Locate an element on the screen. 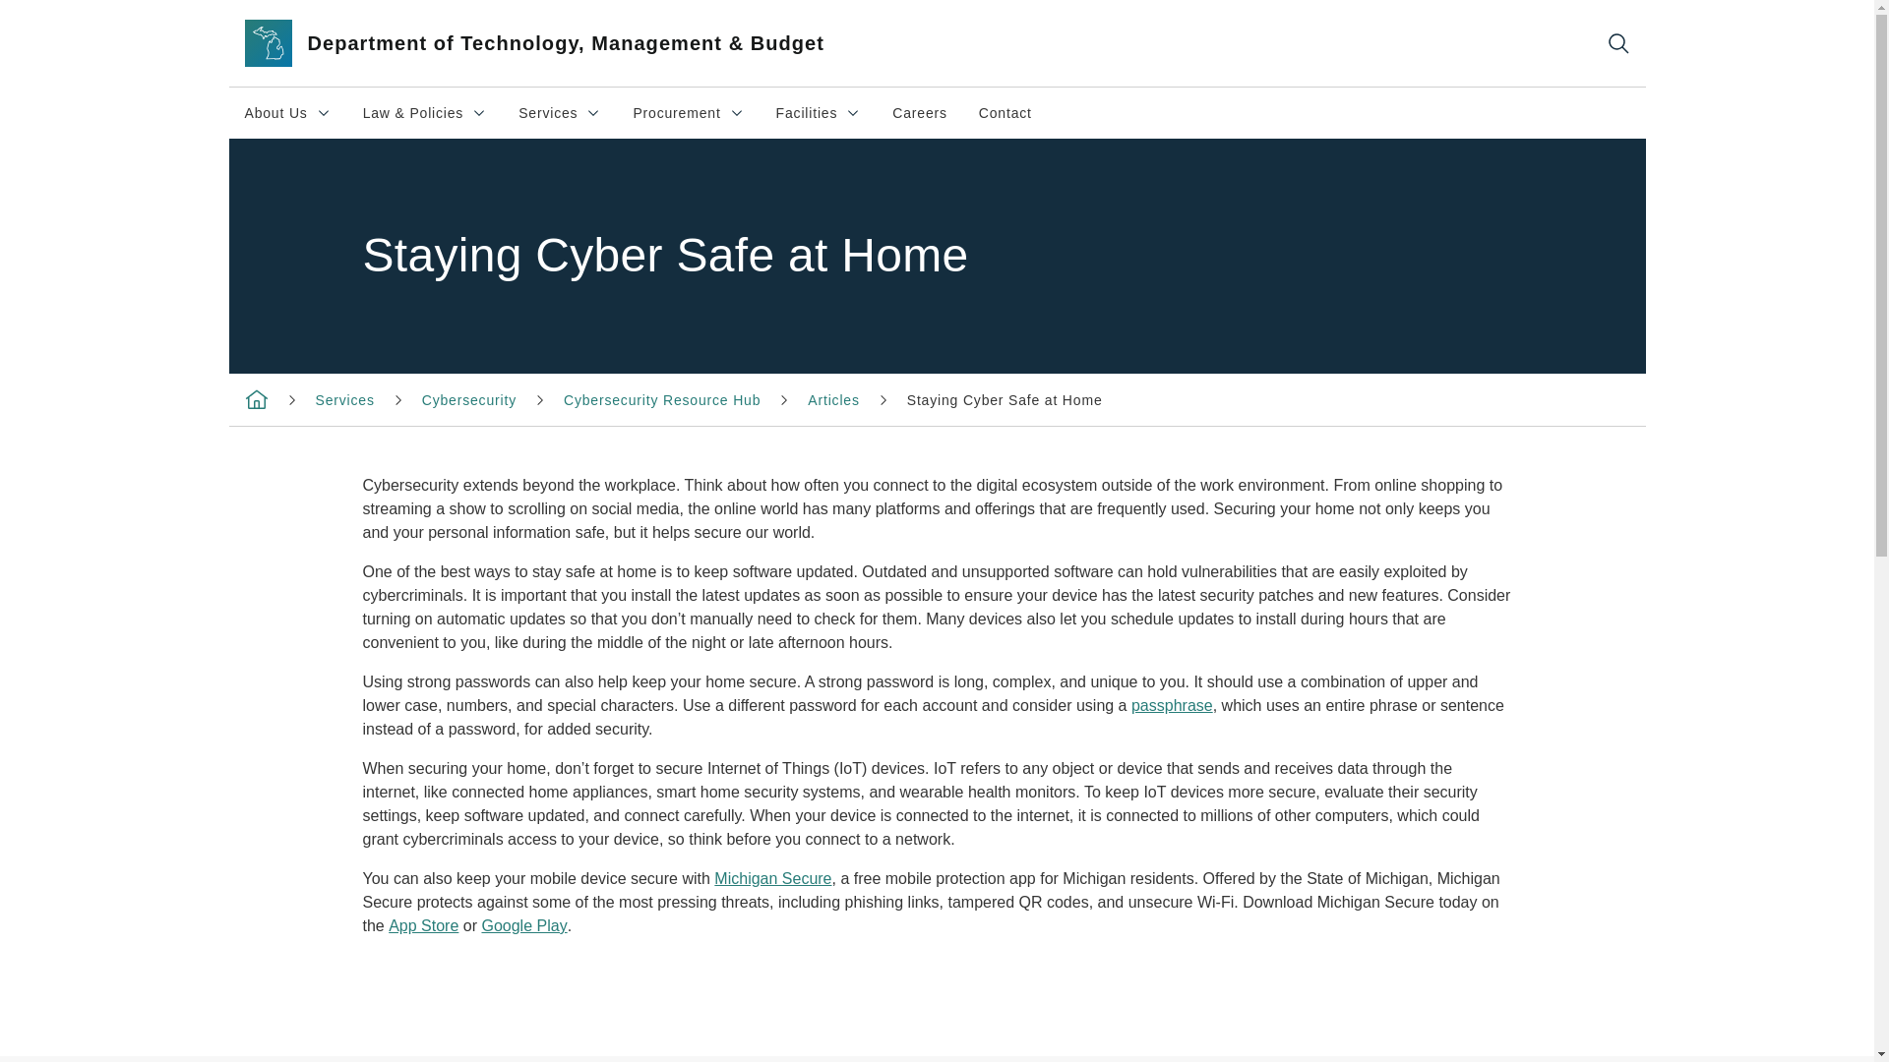 The height and width of the screenshot is (1062, 1889). Services is located at coordinates (344, 399).